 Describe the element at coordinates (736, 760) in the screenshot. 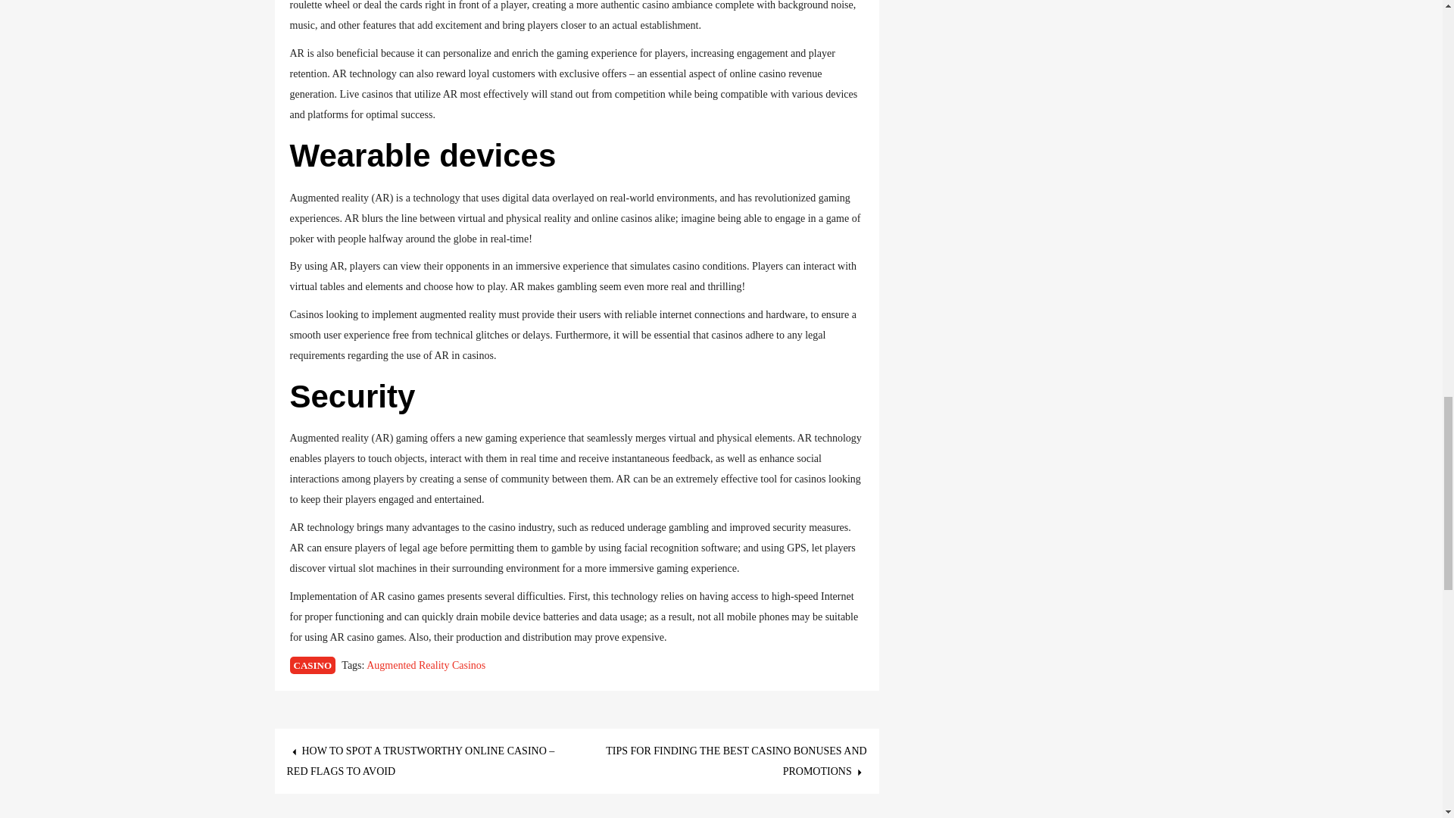

I see `TIPS FOR FINDING THE BEST CASINO BONUSES AND PROMOTIONS` at that location.